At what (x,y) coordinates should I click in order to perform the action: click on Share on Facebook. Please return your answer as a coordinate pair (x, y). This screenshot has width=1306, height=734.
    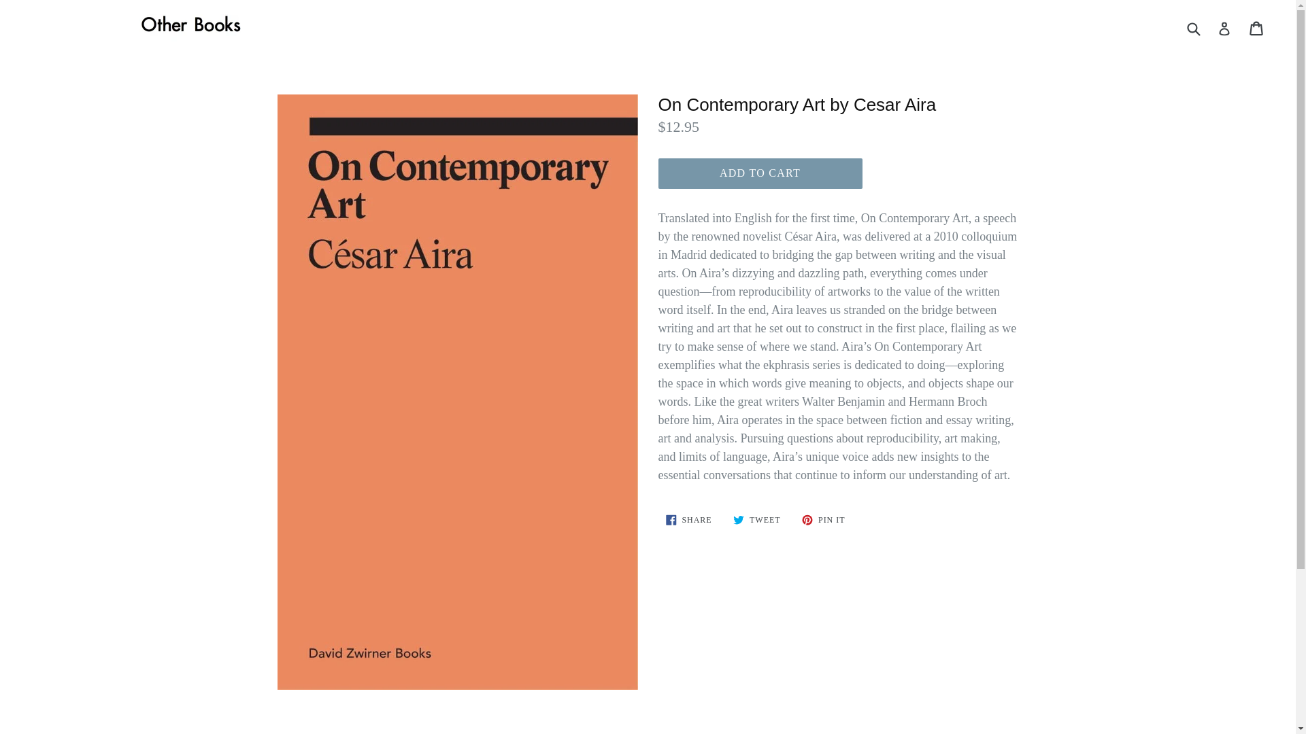
    Looking at the image, I should click on (688, 519).